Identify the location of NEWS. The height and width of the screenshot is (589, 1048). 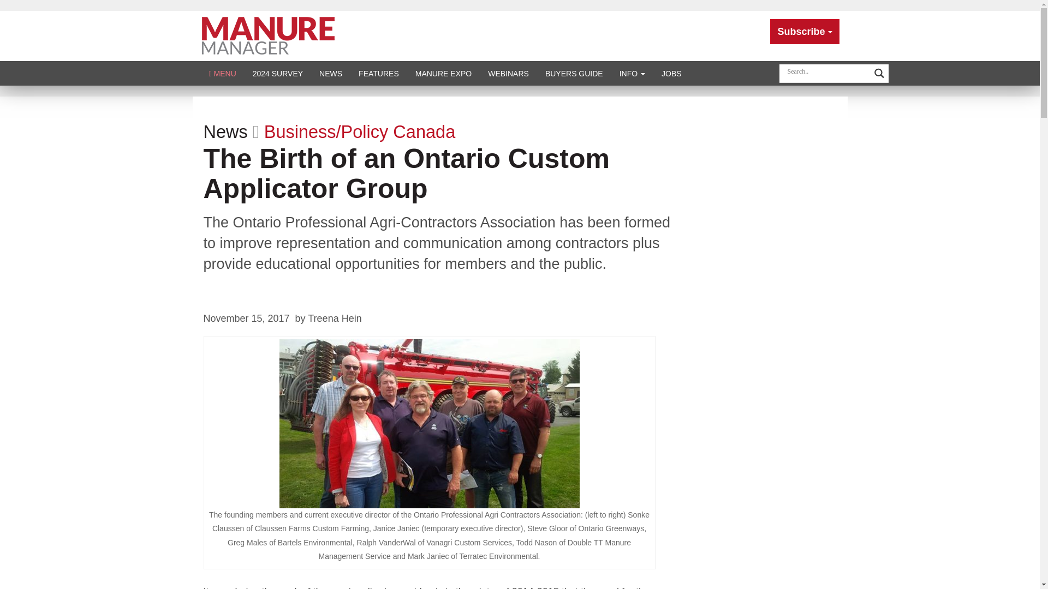
(331, 73).